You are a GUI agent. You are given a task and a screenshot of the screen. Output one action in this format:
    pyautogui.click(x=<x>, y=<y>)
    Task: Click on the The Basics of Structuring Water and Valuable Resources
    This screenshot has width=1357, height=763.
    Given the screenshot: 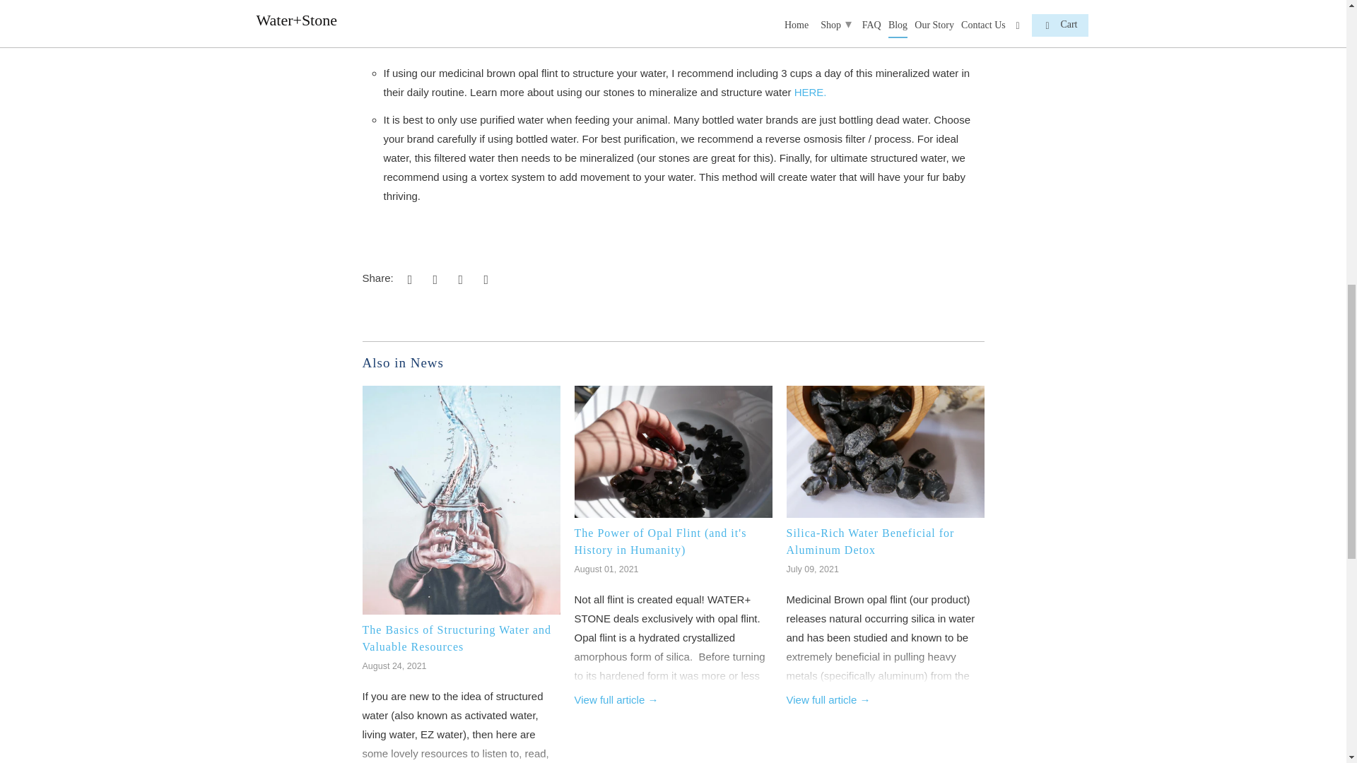 What is the action you would take?
    pyautogui.click(x=461, y=504)
    